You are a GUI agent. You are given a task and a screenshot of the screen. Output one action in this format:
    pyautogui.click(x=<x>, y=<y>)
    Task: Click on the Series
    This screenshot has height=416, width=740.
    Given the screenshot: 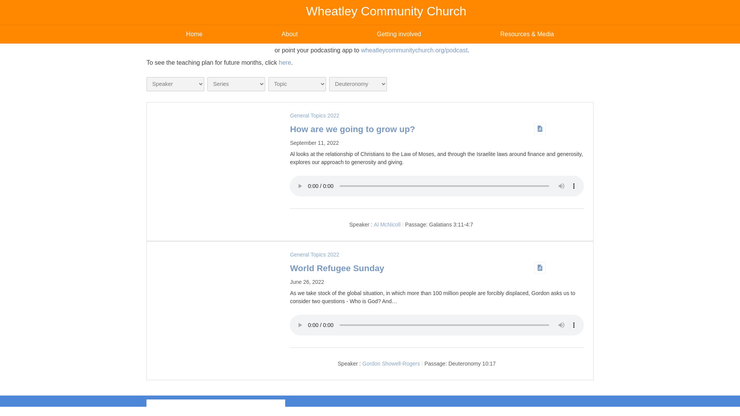 What is the action you would take?
    pyautogui.click(x=236, y=84)
    